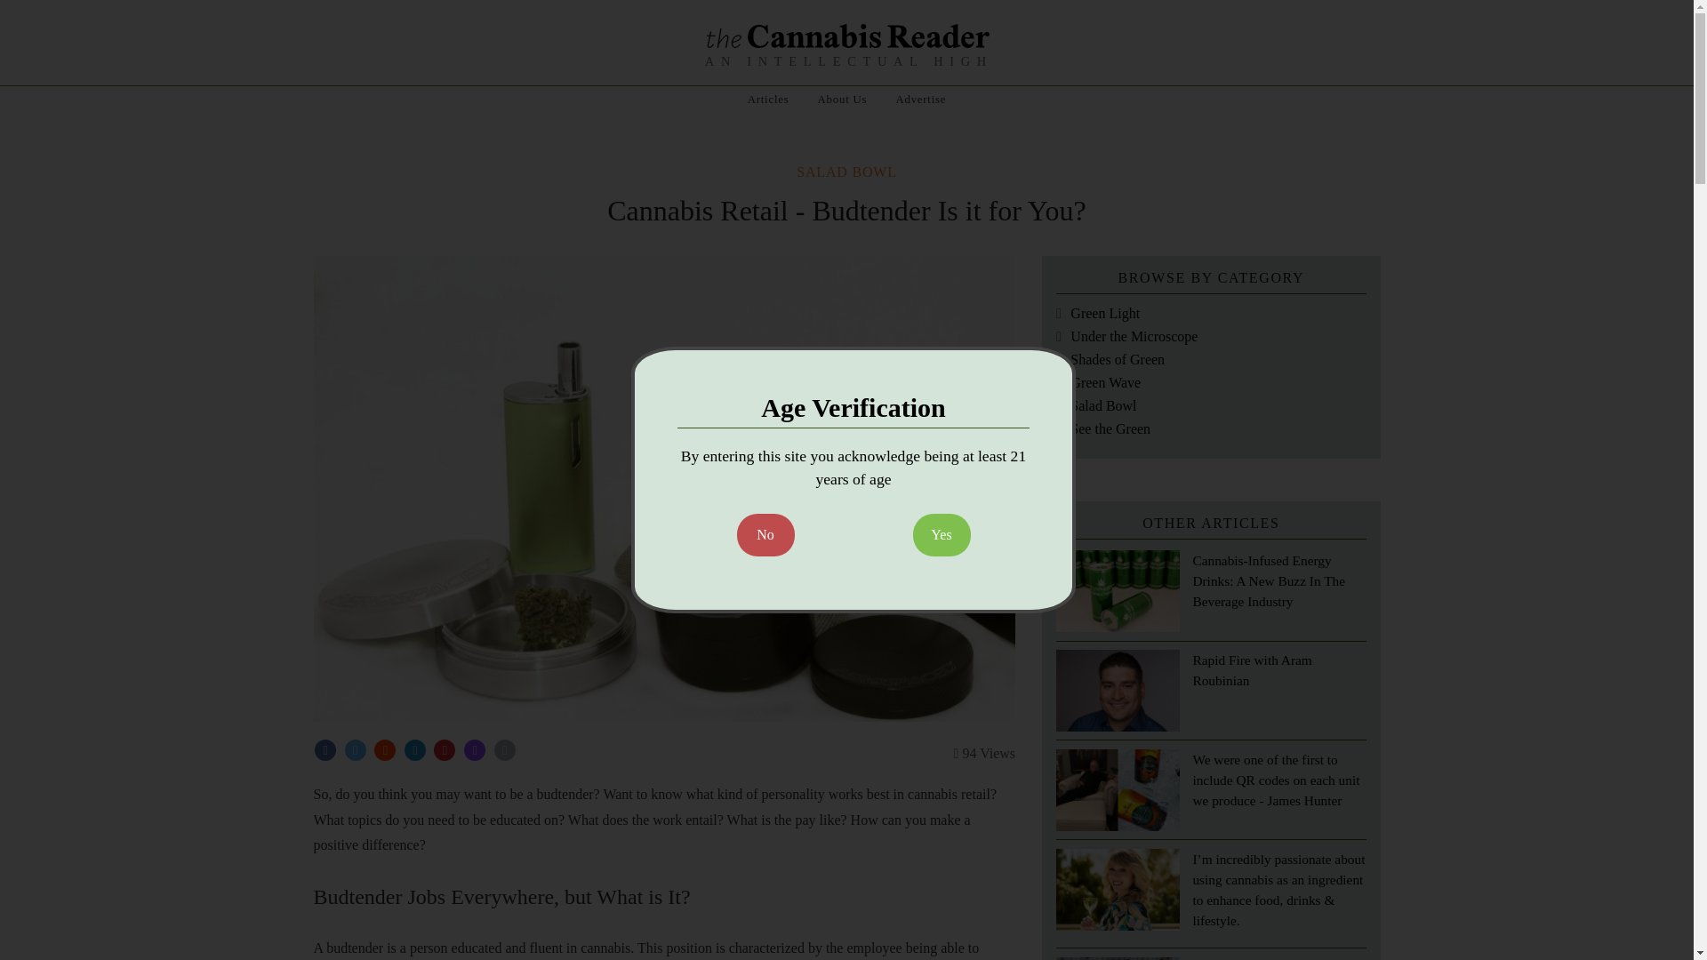 This screenshot has height=960, width=1707. Describe the element at coordinates (356, 750) in the screenshot. I see `Share on Twitter` at that location.